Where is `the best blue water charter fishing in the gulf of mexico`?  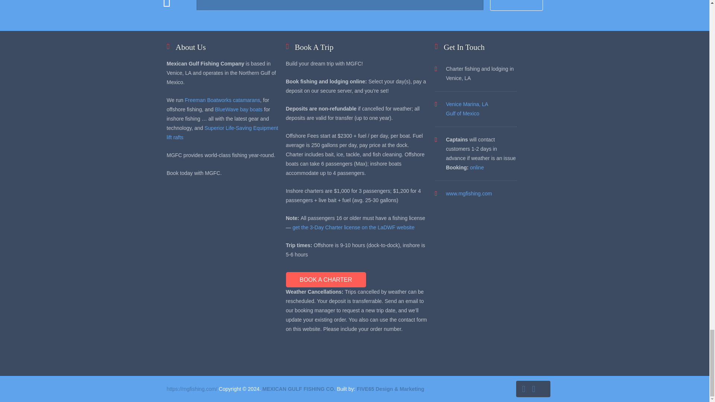 the best blue water charter fishing in the gulf of mexico is located at coordinates (299, 389).